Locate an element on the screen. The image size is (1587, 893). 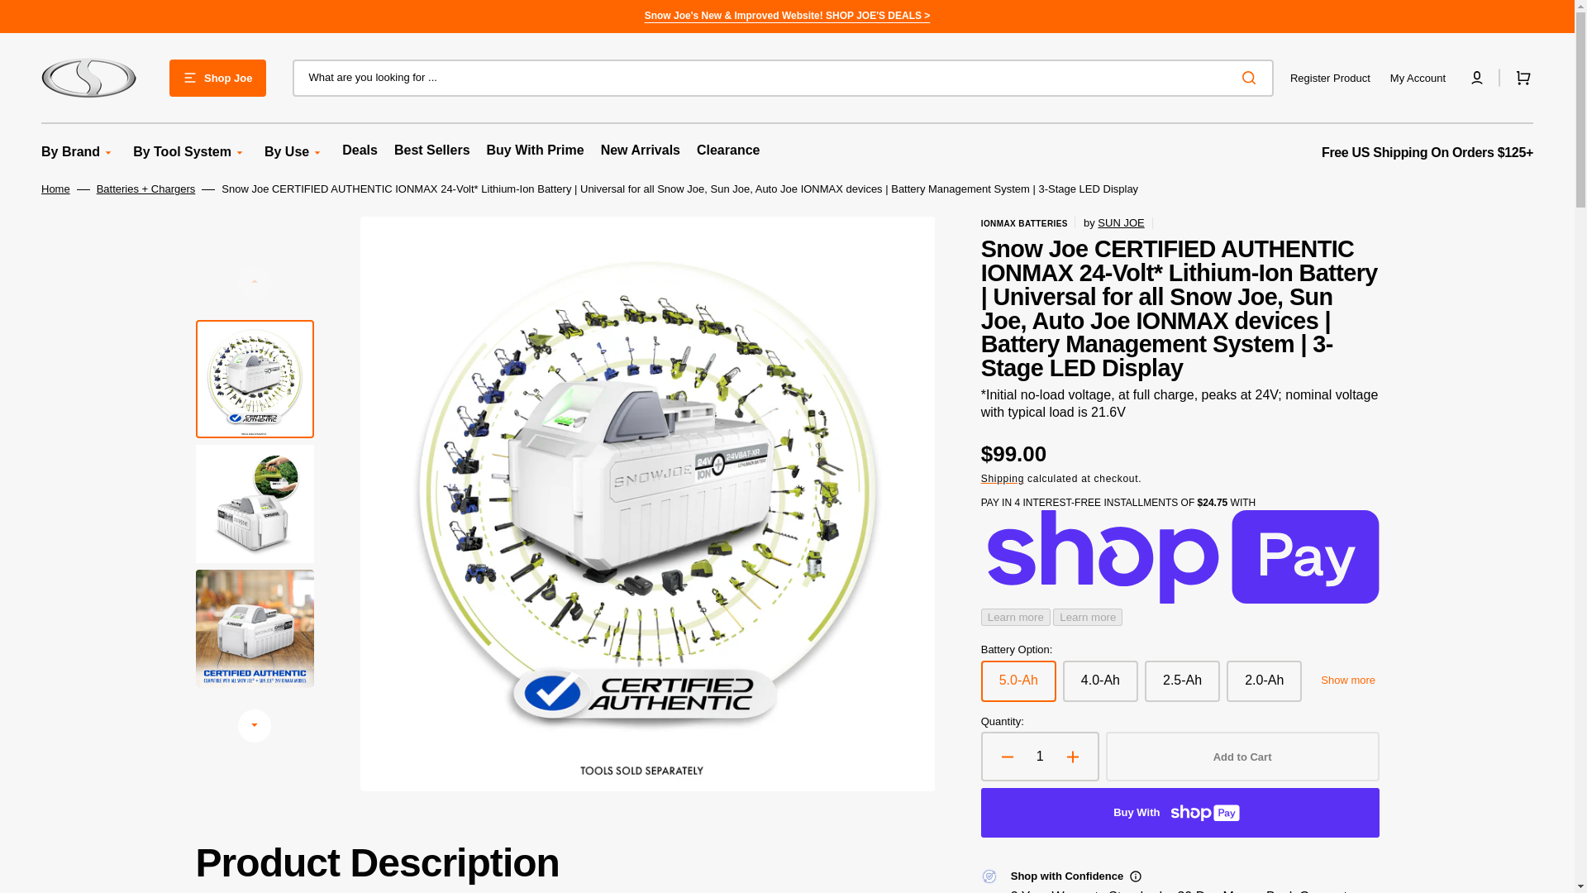
Buy With Prime is located at coordinates (536, 150).